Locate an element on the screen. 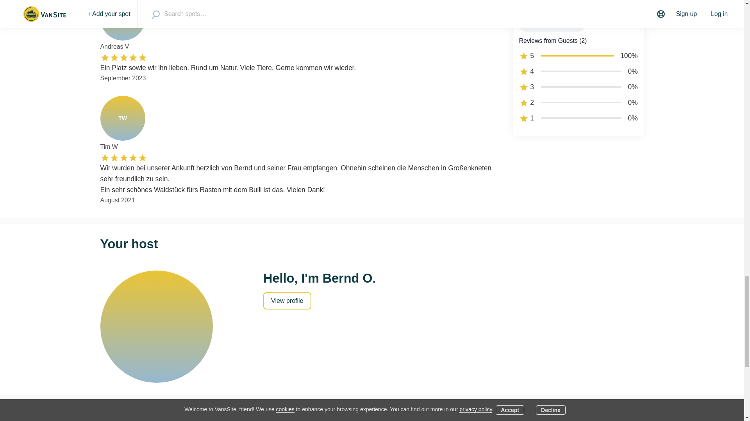 The width and height of the screenshot is (750, 421). View profile is located at coordinates (287, 300).